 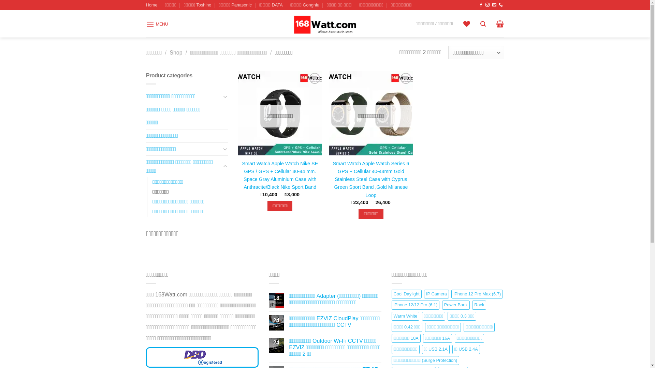 I want to click on Send us an email, so click(x=494, y=5).